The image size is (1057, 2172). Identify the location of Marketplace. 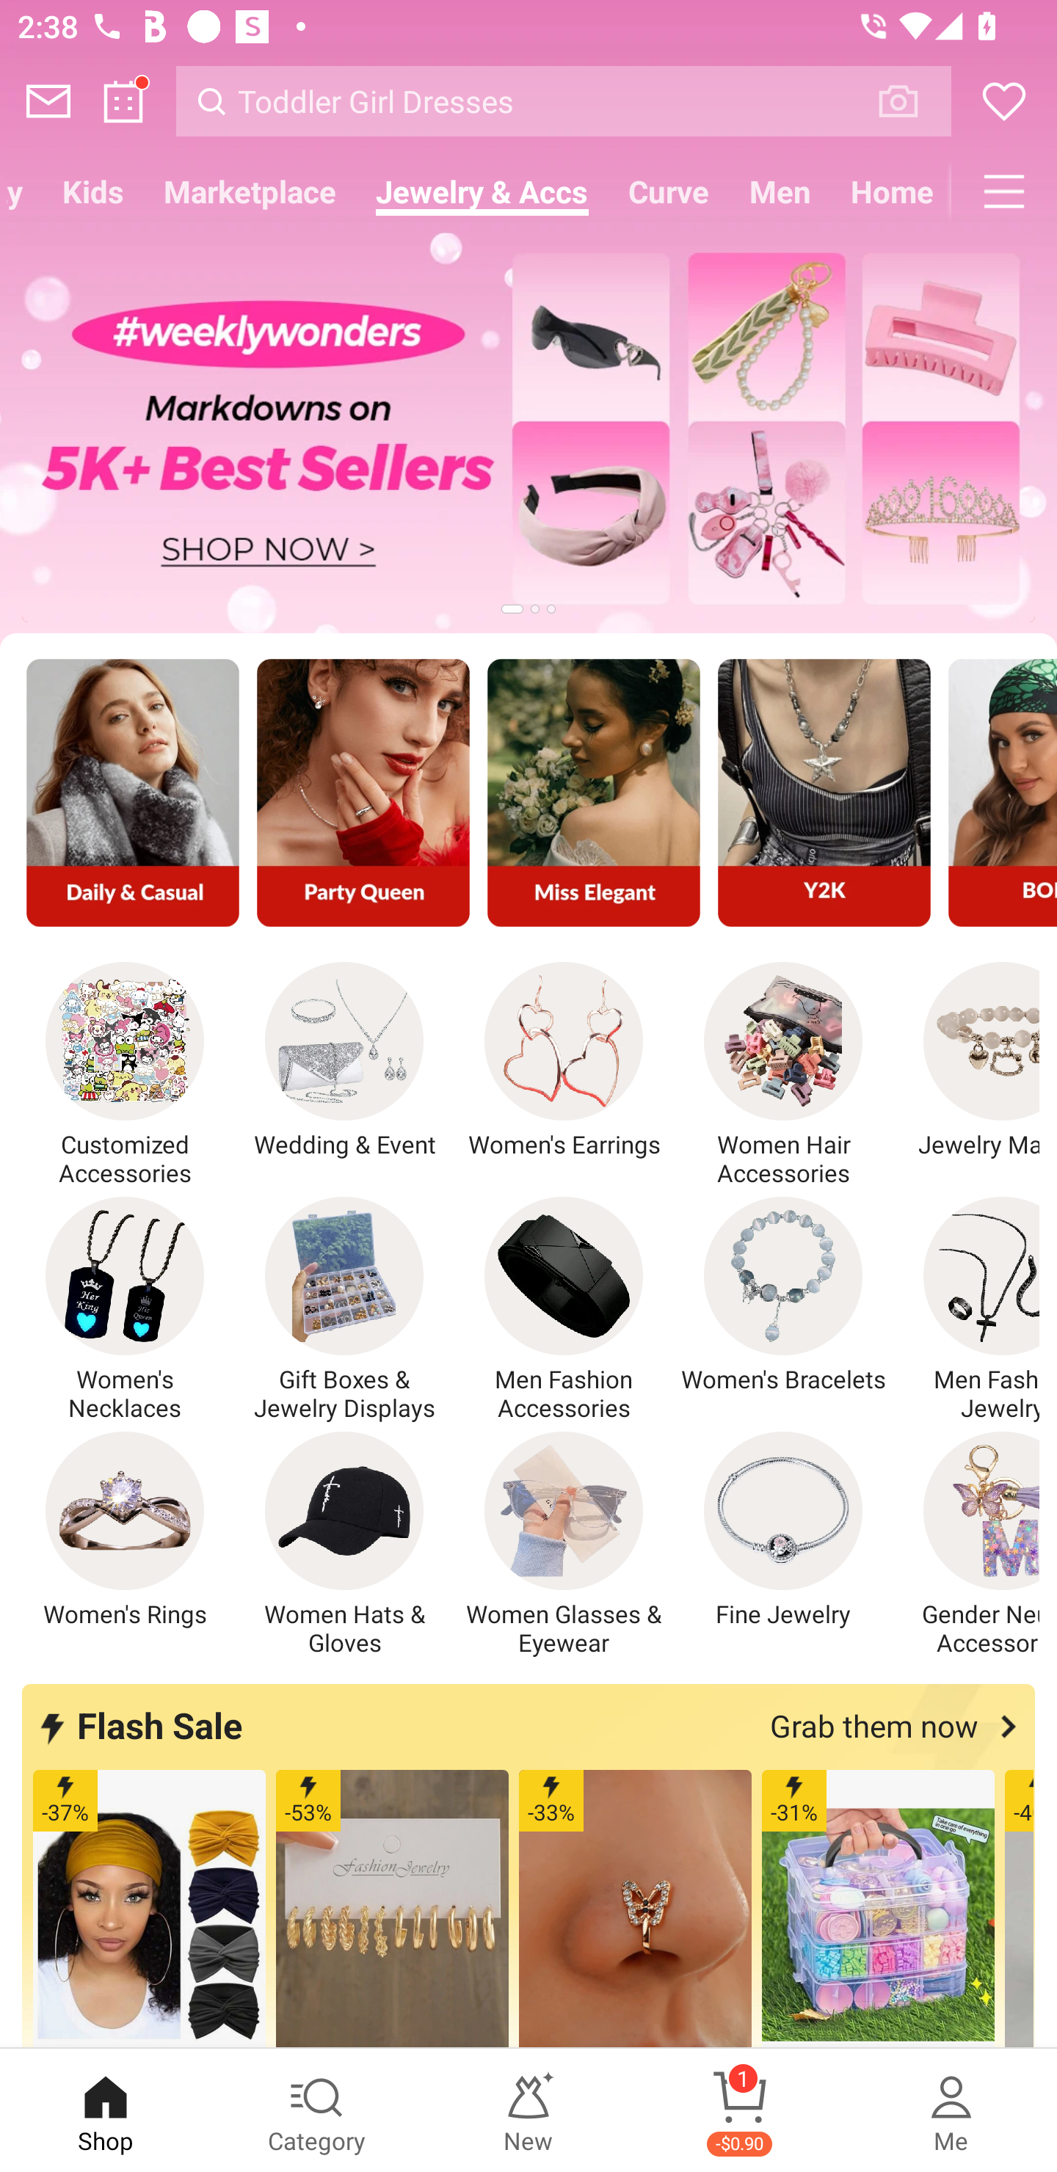
(250, 191).